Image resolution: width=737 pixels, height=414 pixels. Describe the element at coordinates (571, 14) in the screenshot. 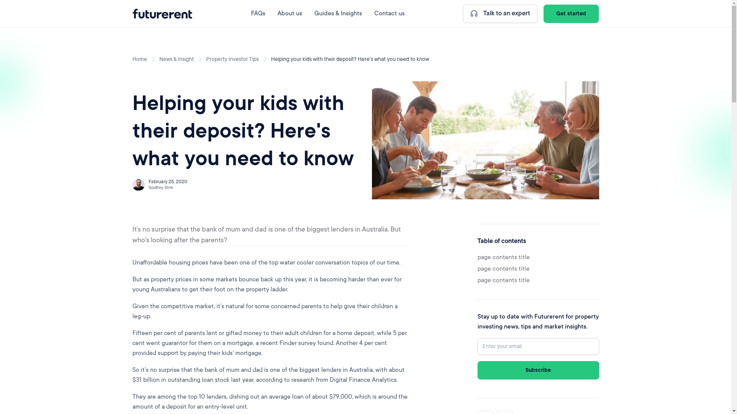

I see `Get started` at that location.